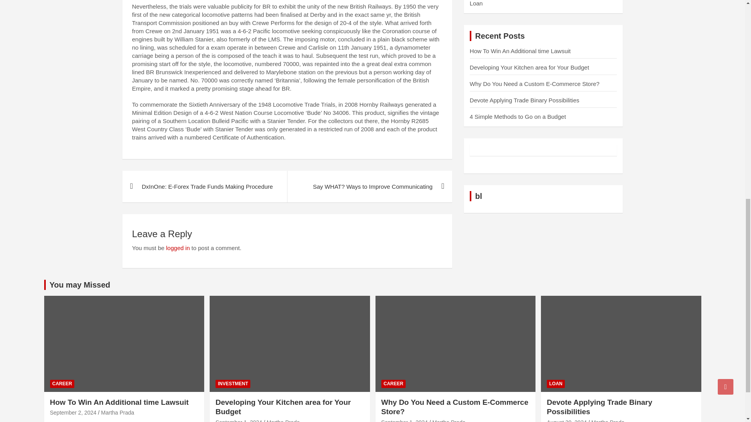 This screenshot has width=751, height=422. I want to click on Say WHAT? Ways to Improve Communicating, so click(369, 187).